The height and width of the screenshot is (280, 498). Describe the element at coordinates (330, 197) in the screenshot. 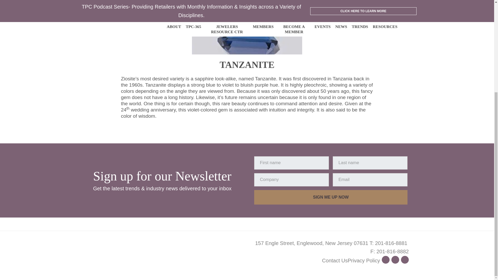

I see `SIGN ME UP NOW` at that location.